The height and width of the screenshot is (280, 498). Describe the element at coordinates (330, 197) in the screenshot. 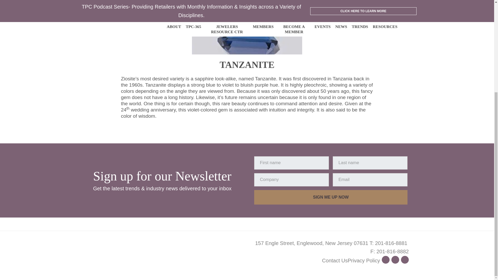

I see `SIGN ME UP NOW` at that location.